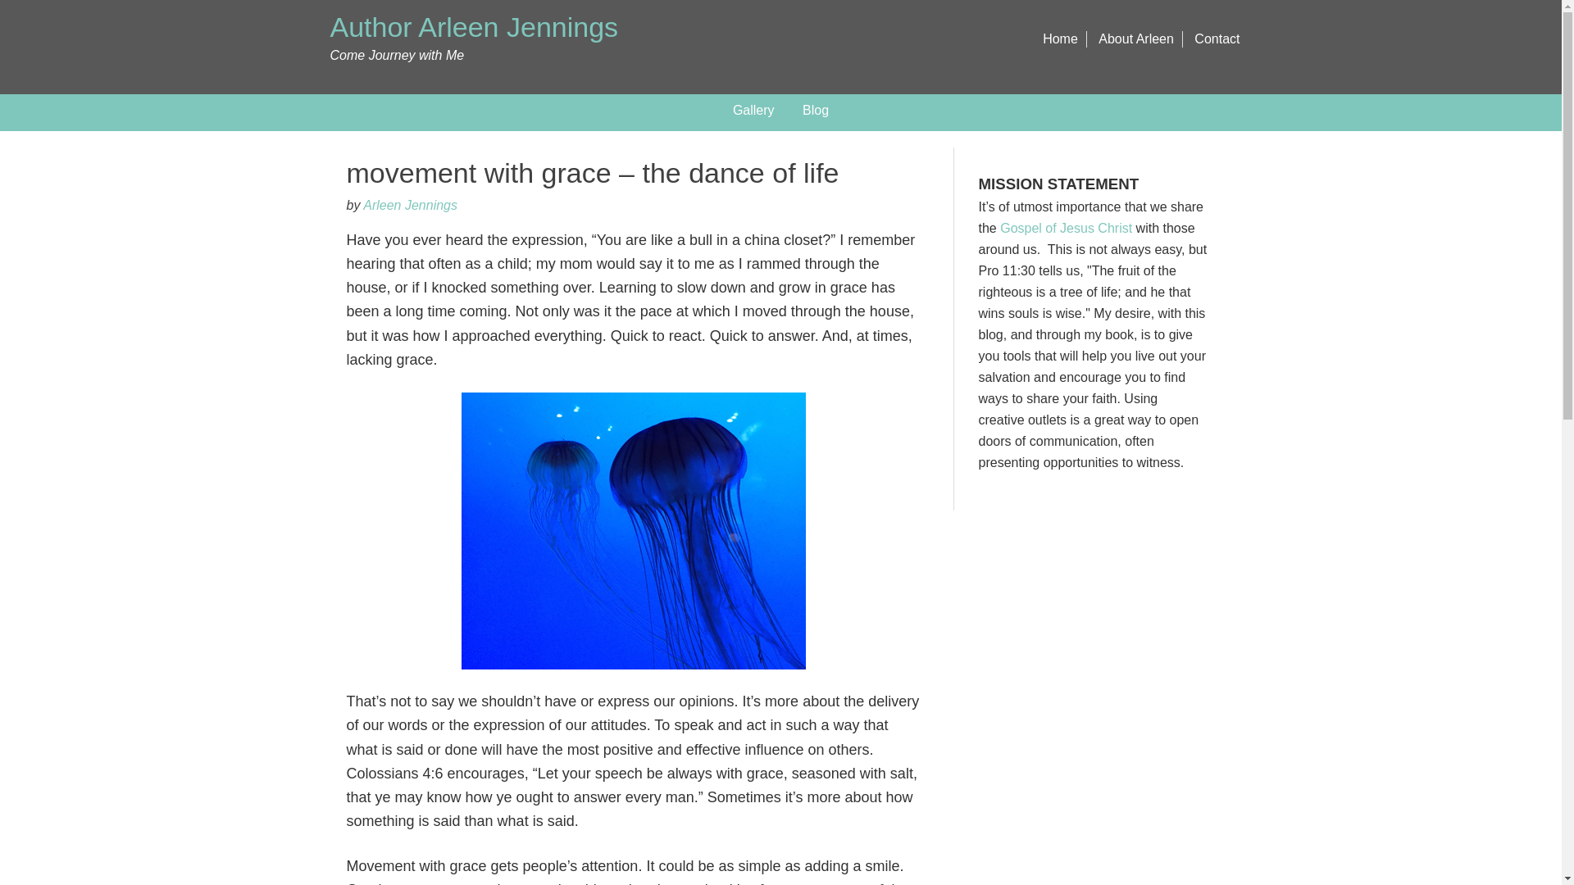 The width and height of the screenshot is (1574, 885). I want to click on Blog, so click(815, 110).